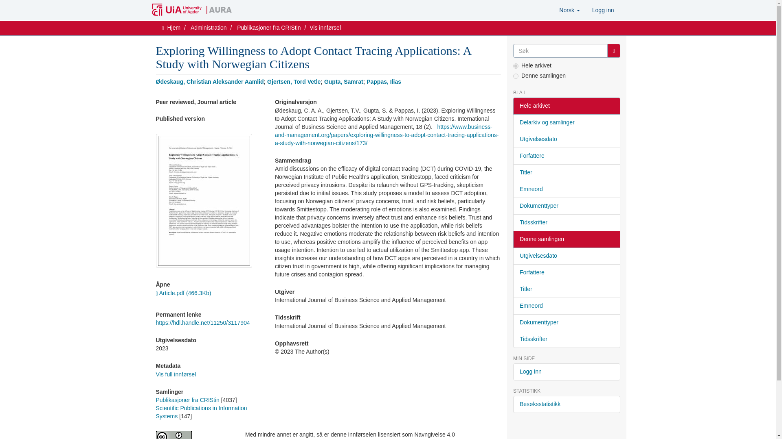  Describe the element at coordinates (384, 82) in the screenshot. I see `Pappas, Ilias` at that location.